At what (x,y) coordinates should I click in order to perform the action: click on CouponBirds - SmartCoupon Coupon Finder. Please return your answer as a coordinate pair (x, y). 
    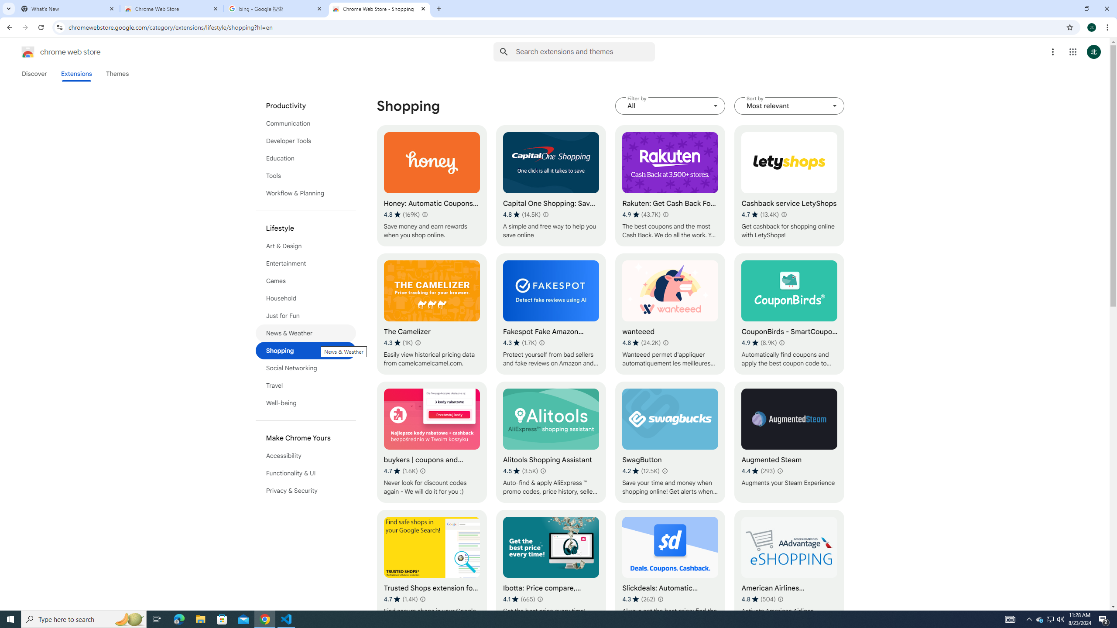
    Looking at the image, I should click on (789, 314).